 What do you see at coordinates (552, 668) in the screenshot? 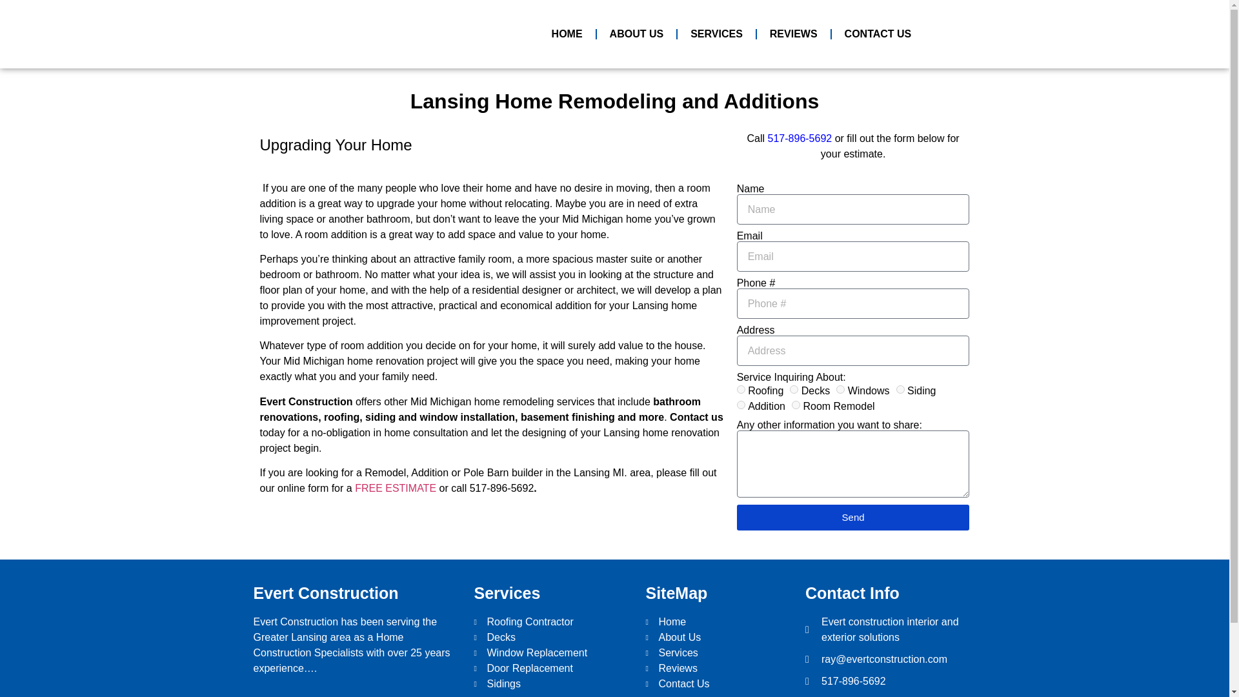
I see `Door Replacement` at bounding box center [552, 668].